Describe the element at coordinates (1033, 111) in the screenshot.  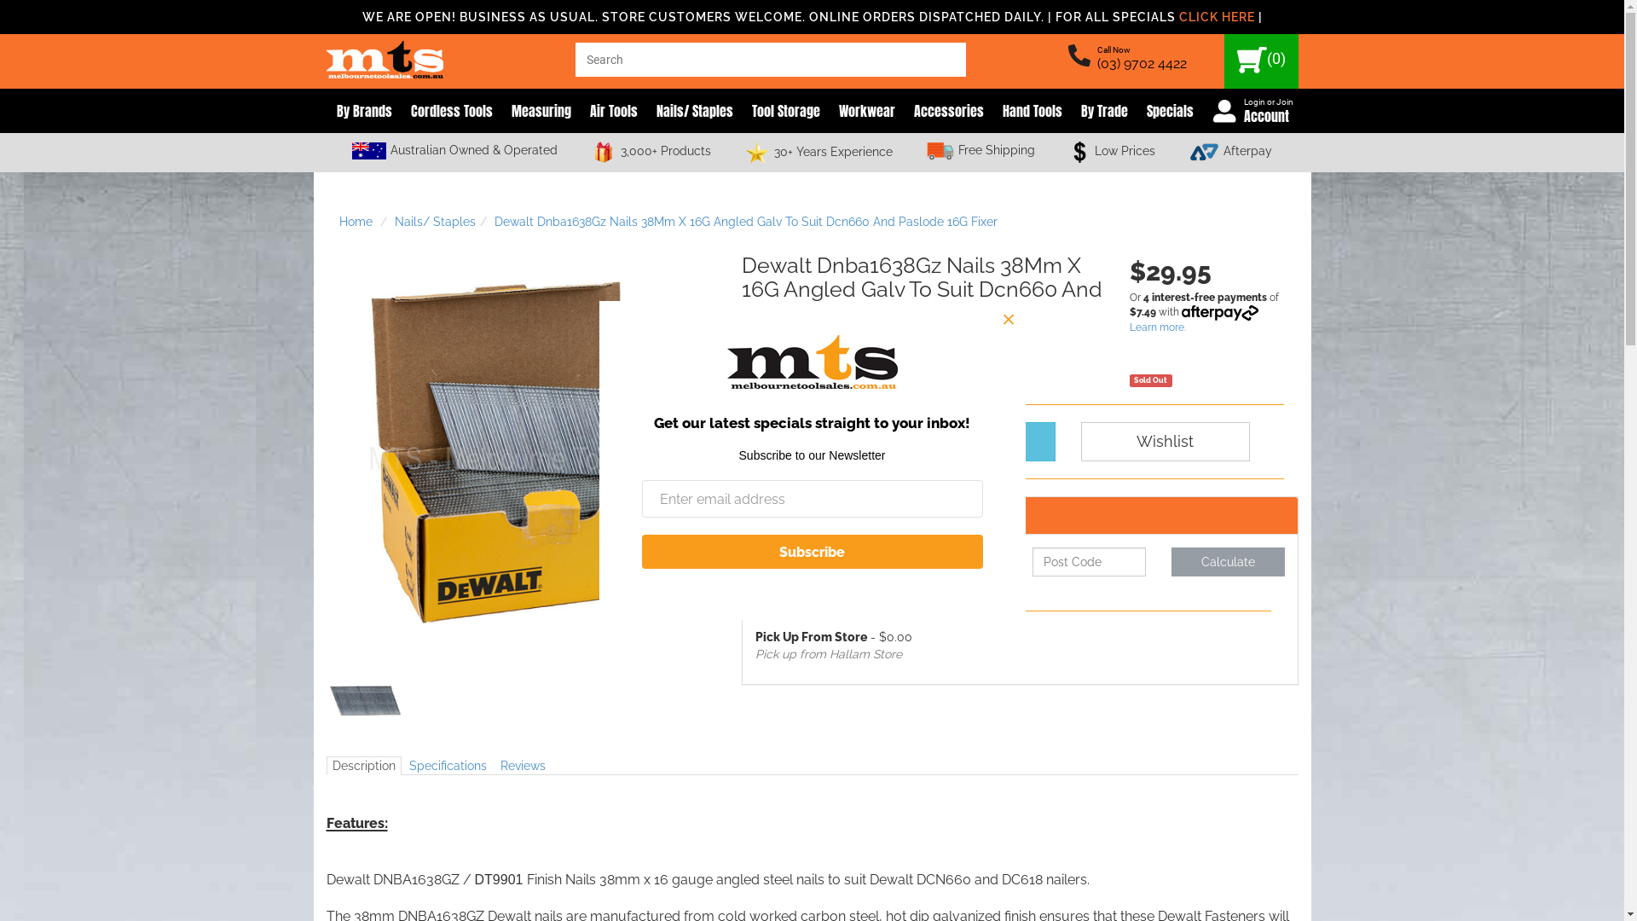
I see `Hand Tools` at that location.